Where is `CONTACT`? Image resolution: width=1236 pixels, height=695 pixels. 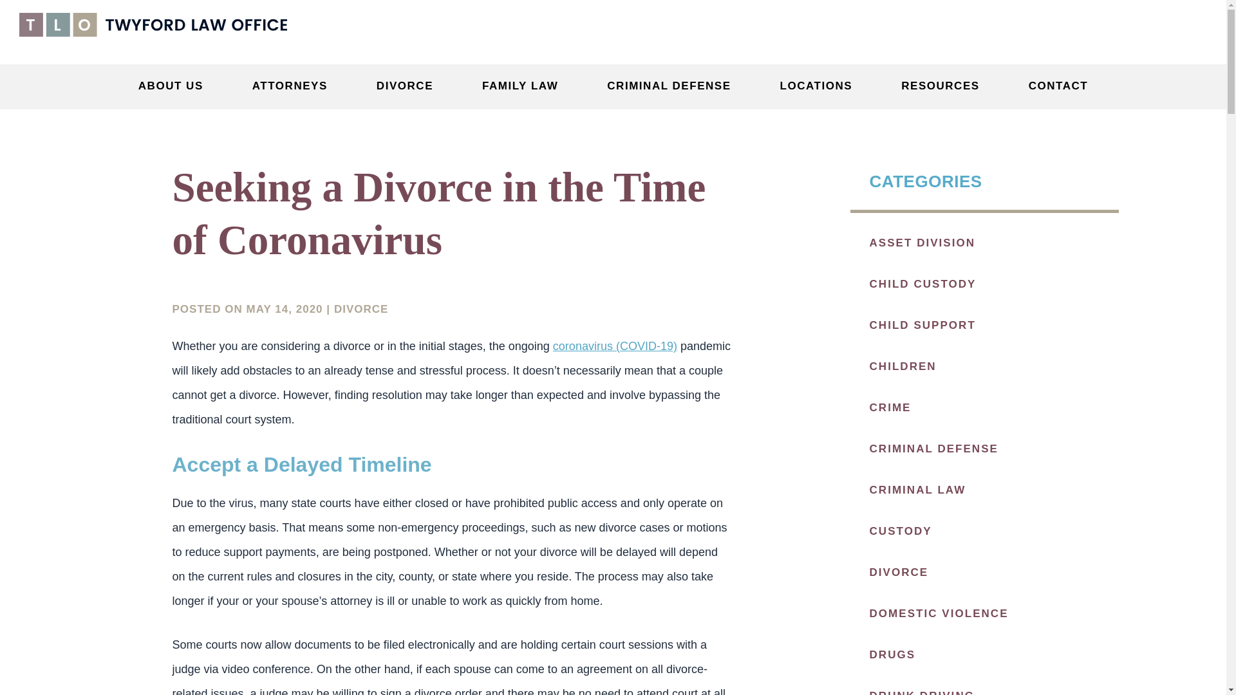 CONTACT is located at coordinates (1058, 86).